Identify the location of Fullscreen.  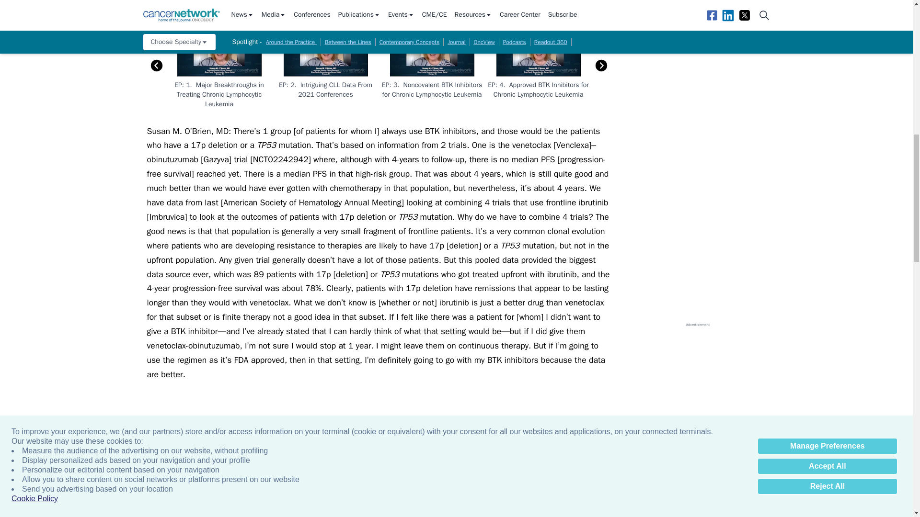
(601, 7).